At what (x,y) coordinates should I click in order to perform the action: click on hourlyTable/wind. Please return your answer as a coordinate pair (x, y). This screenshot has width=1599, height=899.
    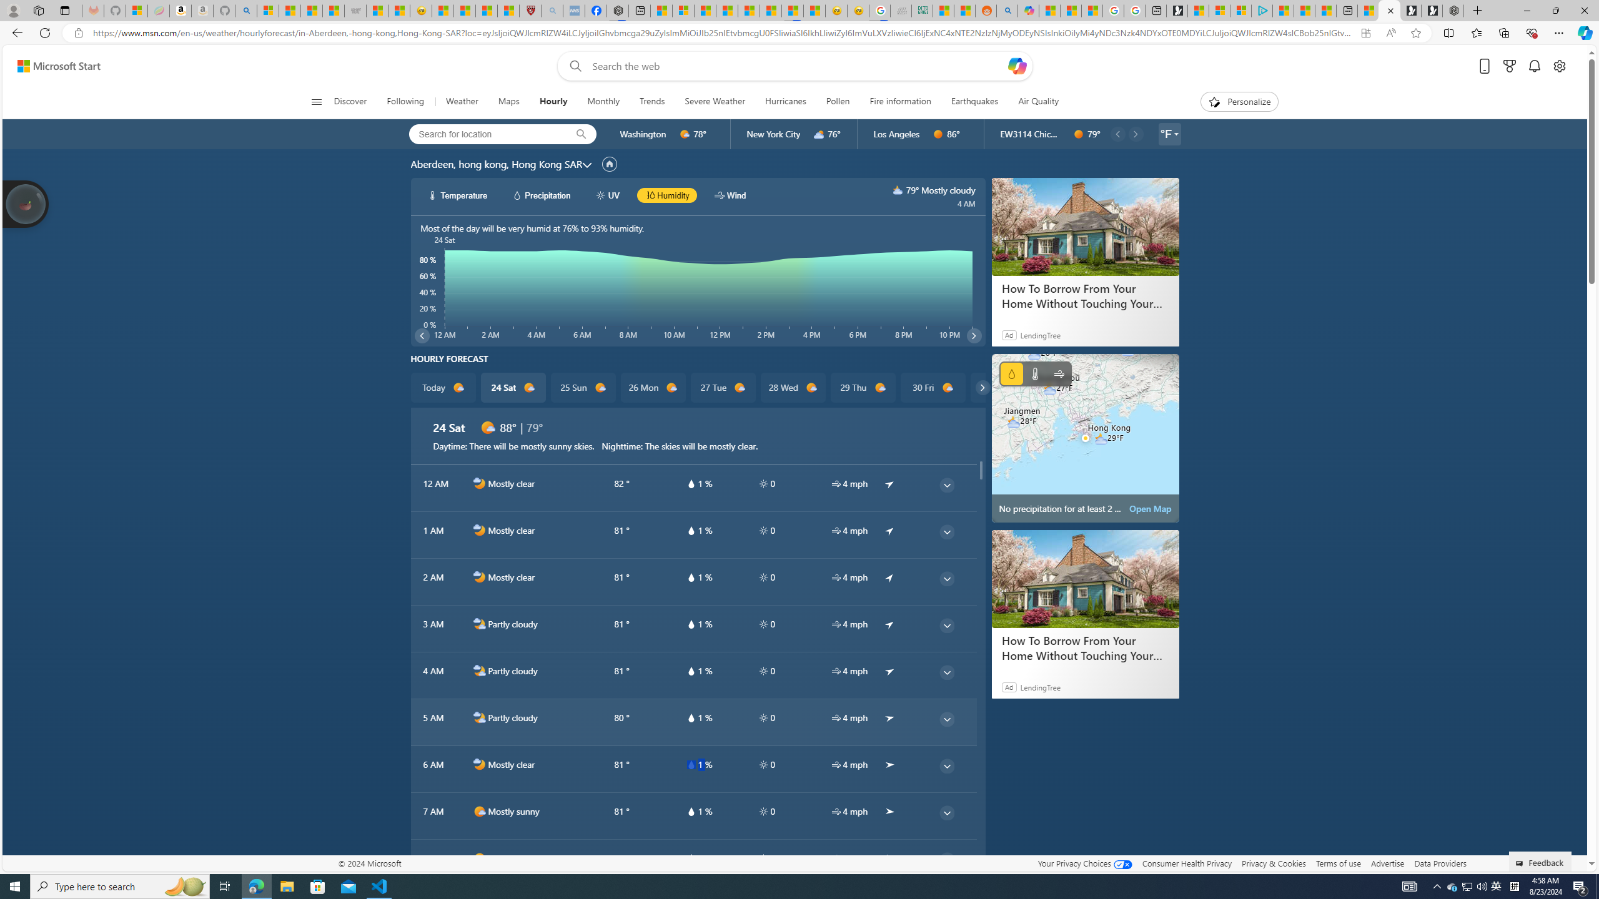
    Looking at the image, I should click on (836, 858).